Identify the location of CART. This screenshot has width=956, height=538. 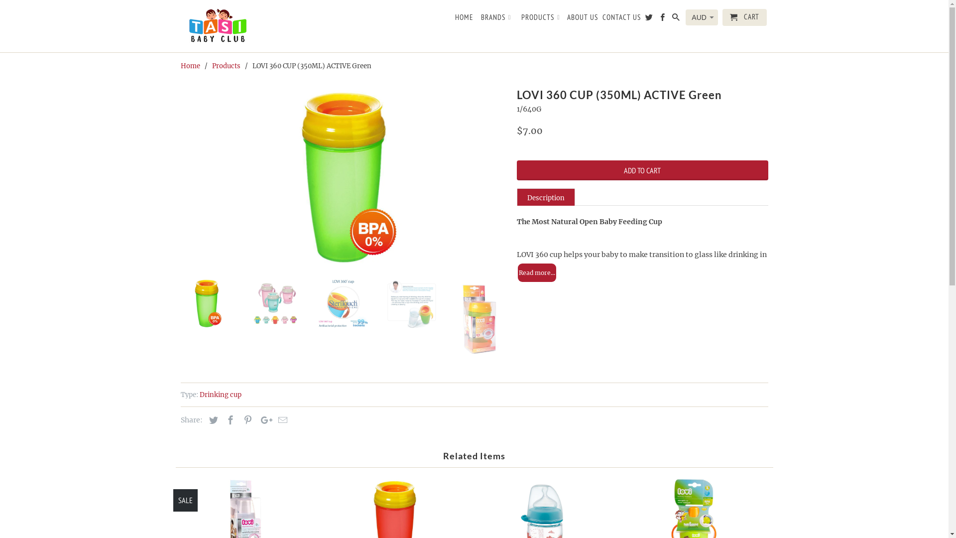
(744, 17).